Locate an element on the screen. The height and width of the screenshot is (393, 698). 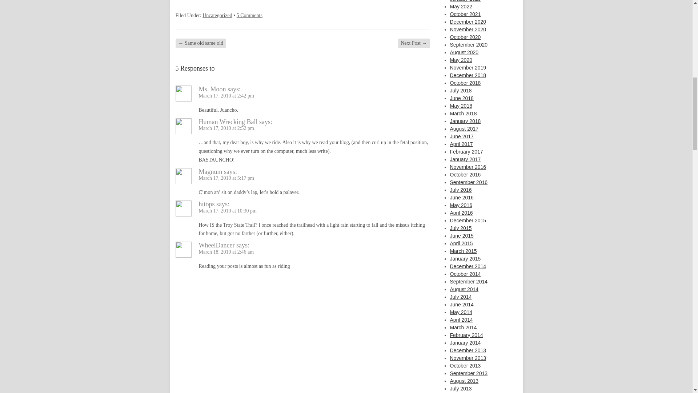
March 17, 2010 at 2:52 pm is located at coordinates (226, 128).